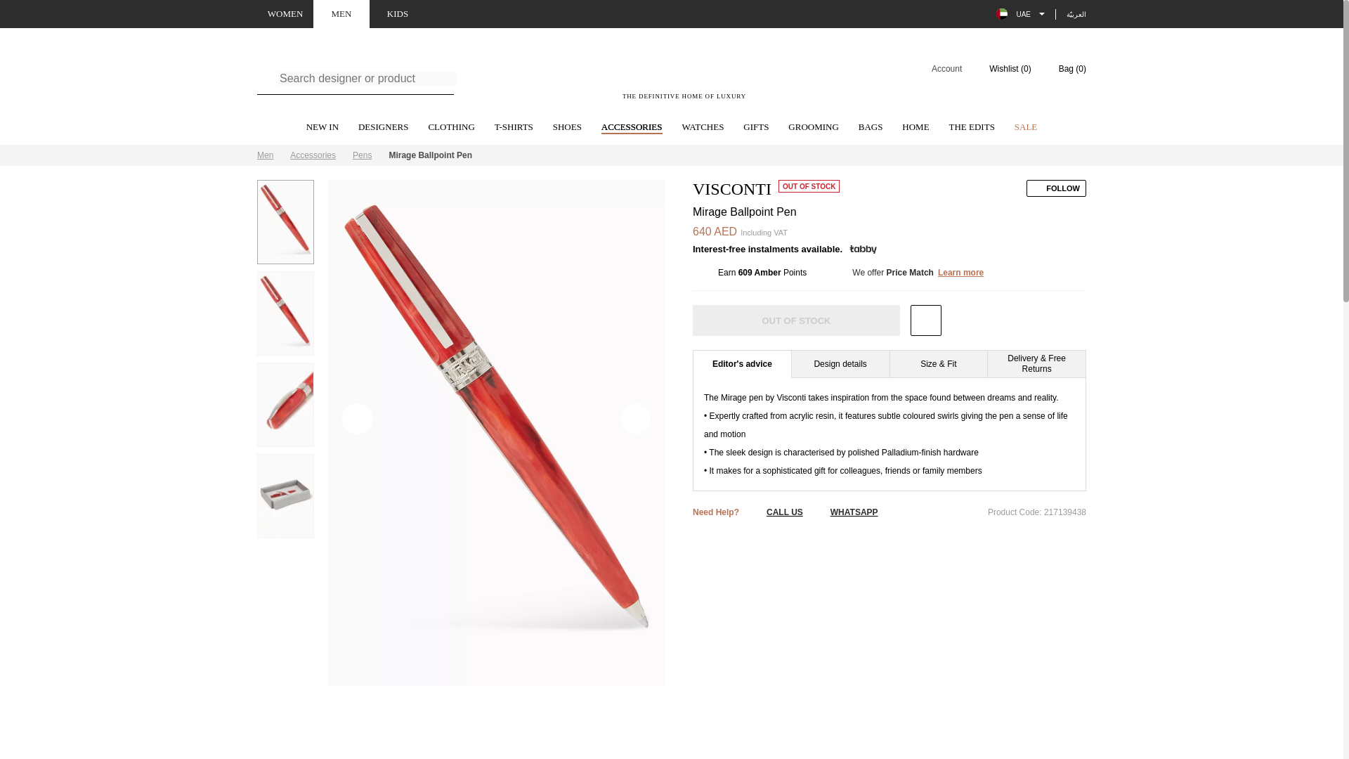 This screenshot has width=1349, height=759. What do you see at coordinates (871, 128) in the screenshot?
I see `BAGS` at bounding box center [871, 128].